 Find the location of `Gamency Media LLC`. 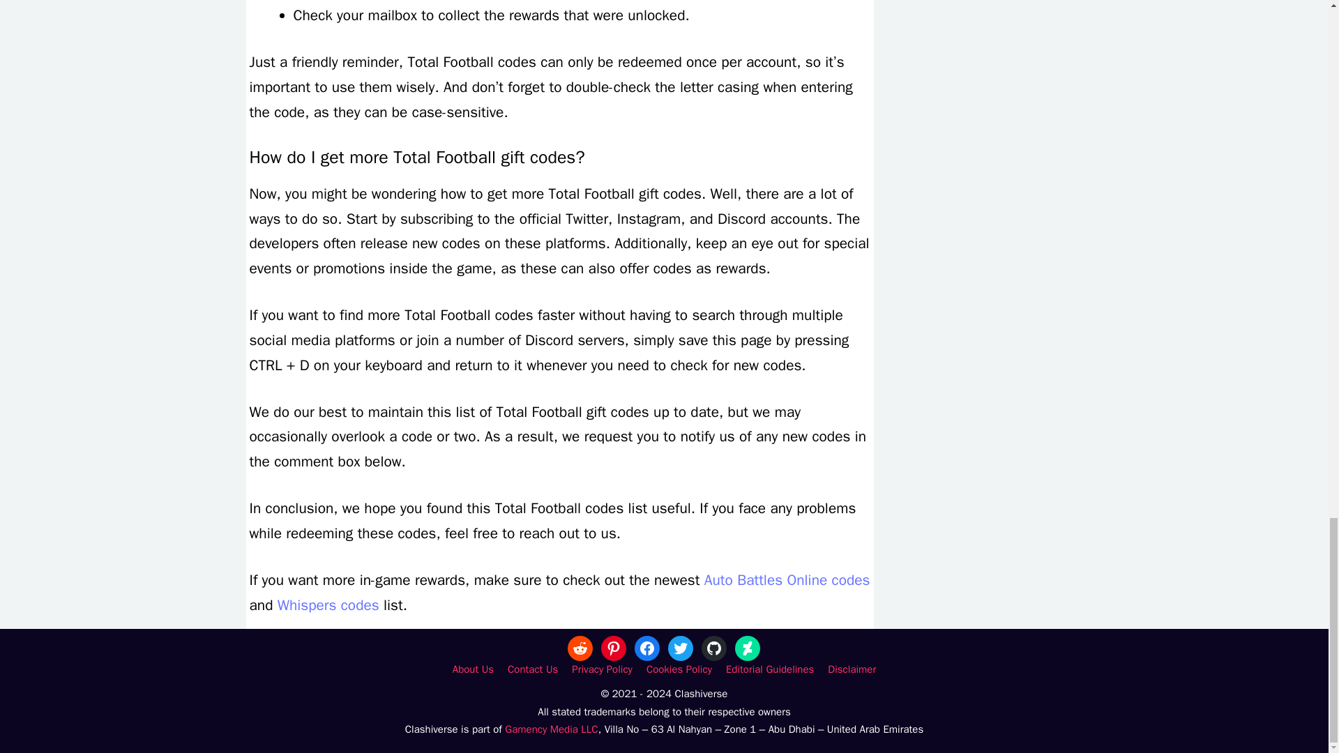

Gamency Media LLC is located at coordinates (551, 729).